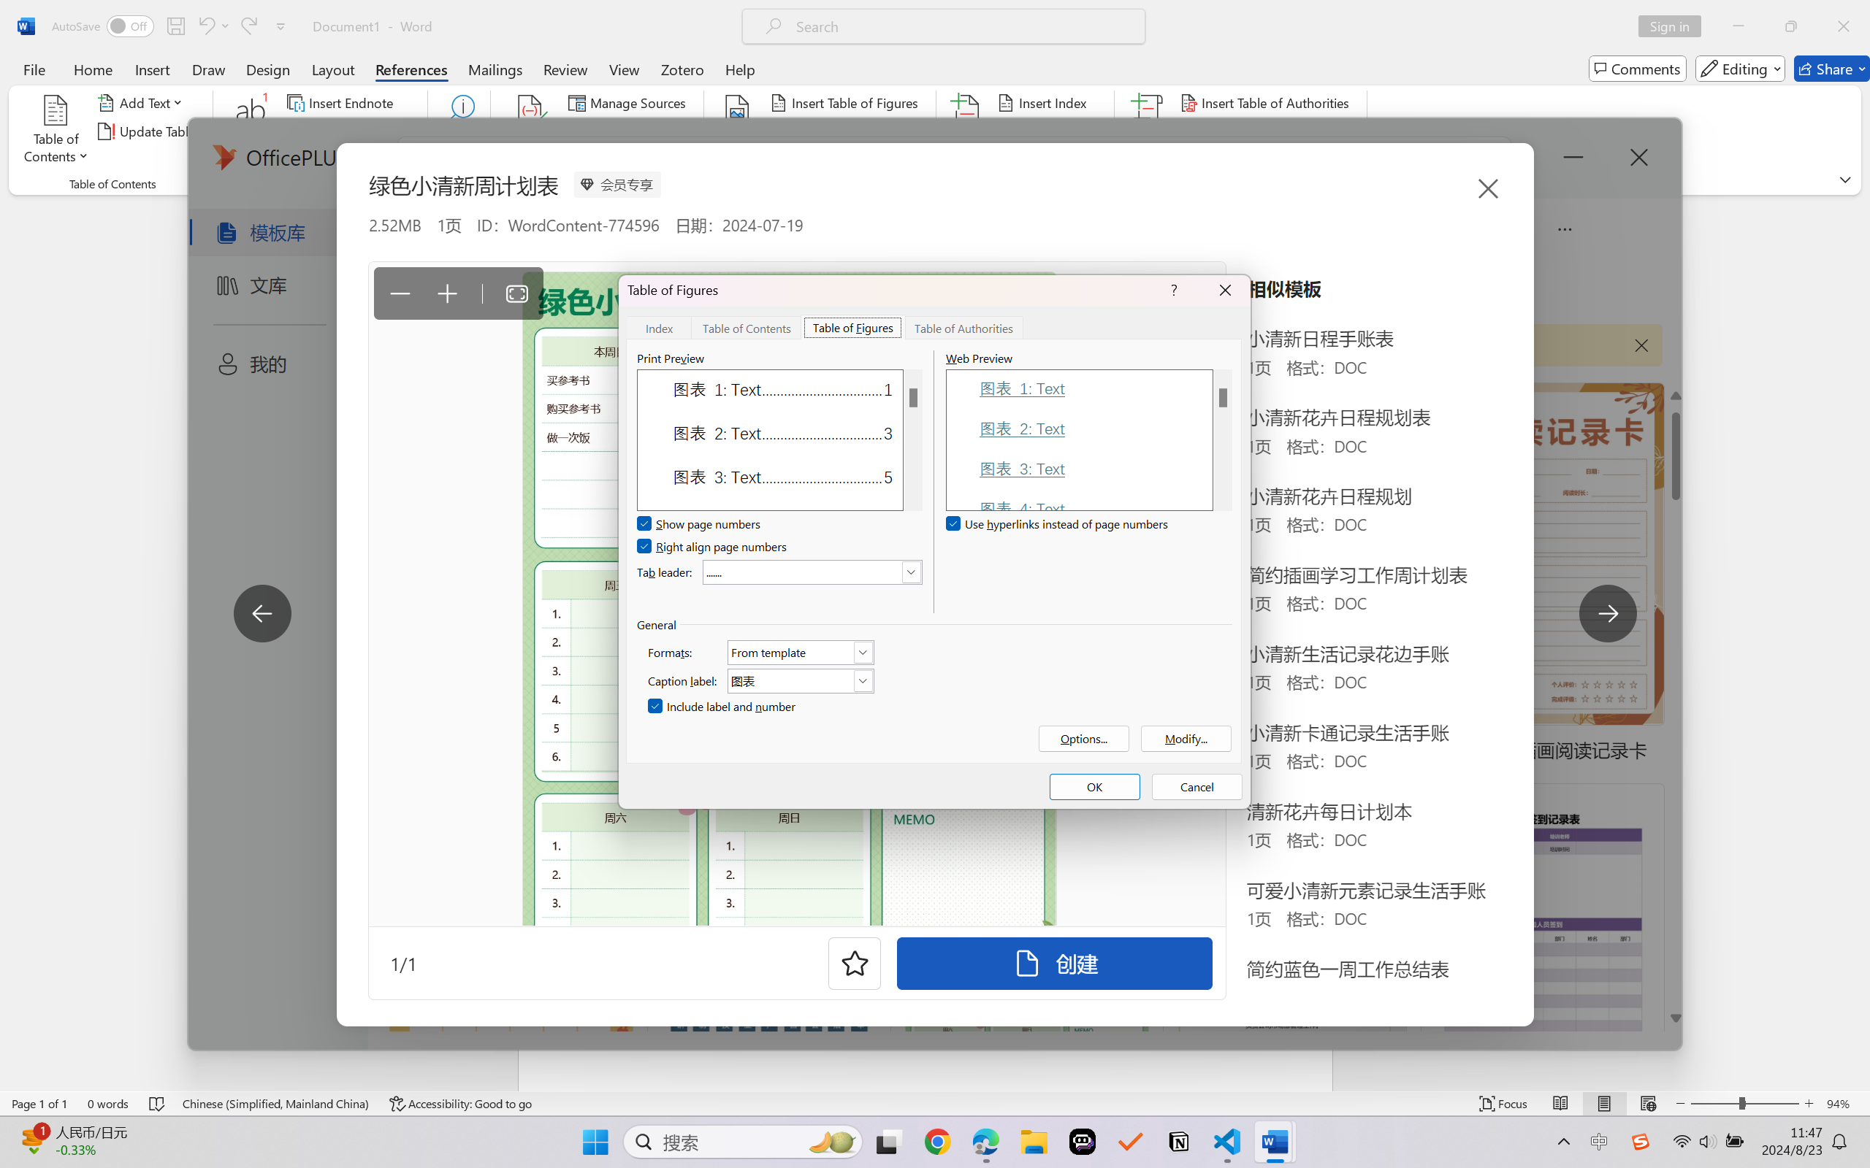 The image size is (1870, 1168). I want to click on Next Footnote, so click(342, 131).